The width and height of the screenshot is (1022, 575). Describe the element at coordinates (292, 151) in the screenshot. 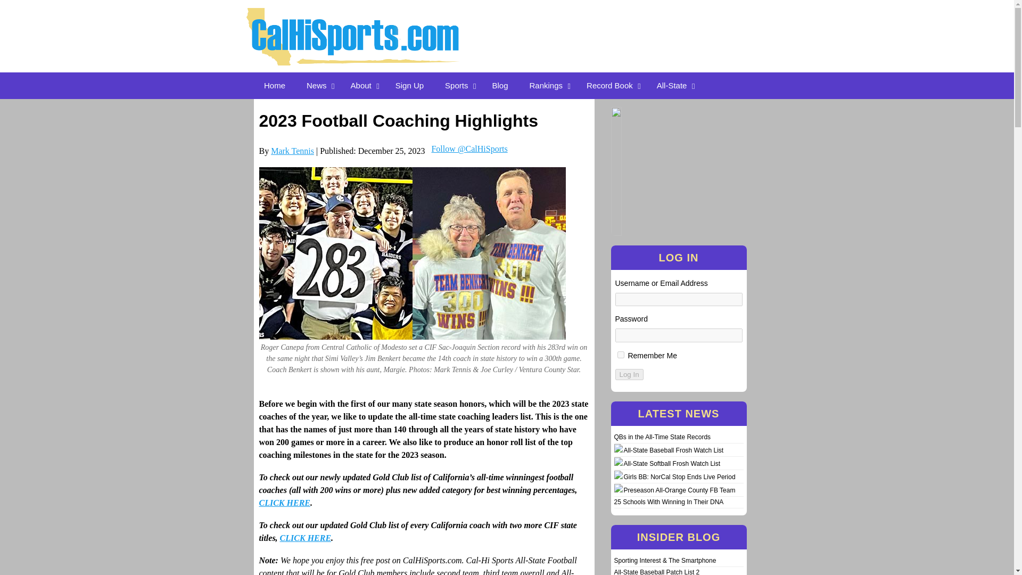

I see `View all posts by Mark Tennis` at that location.